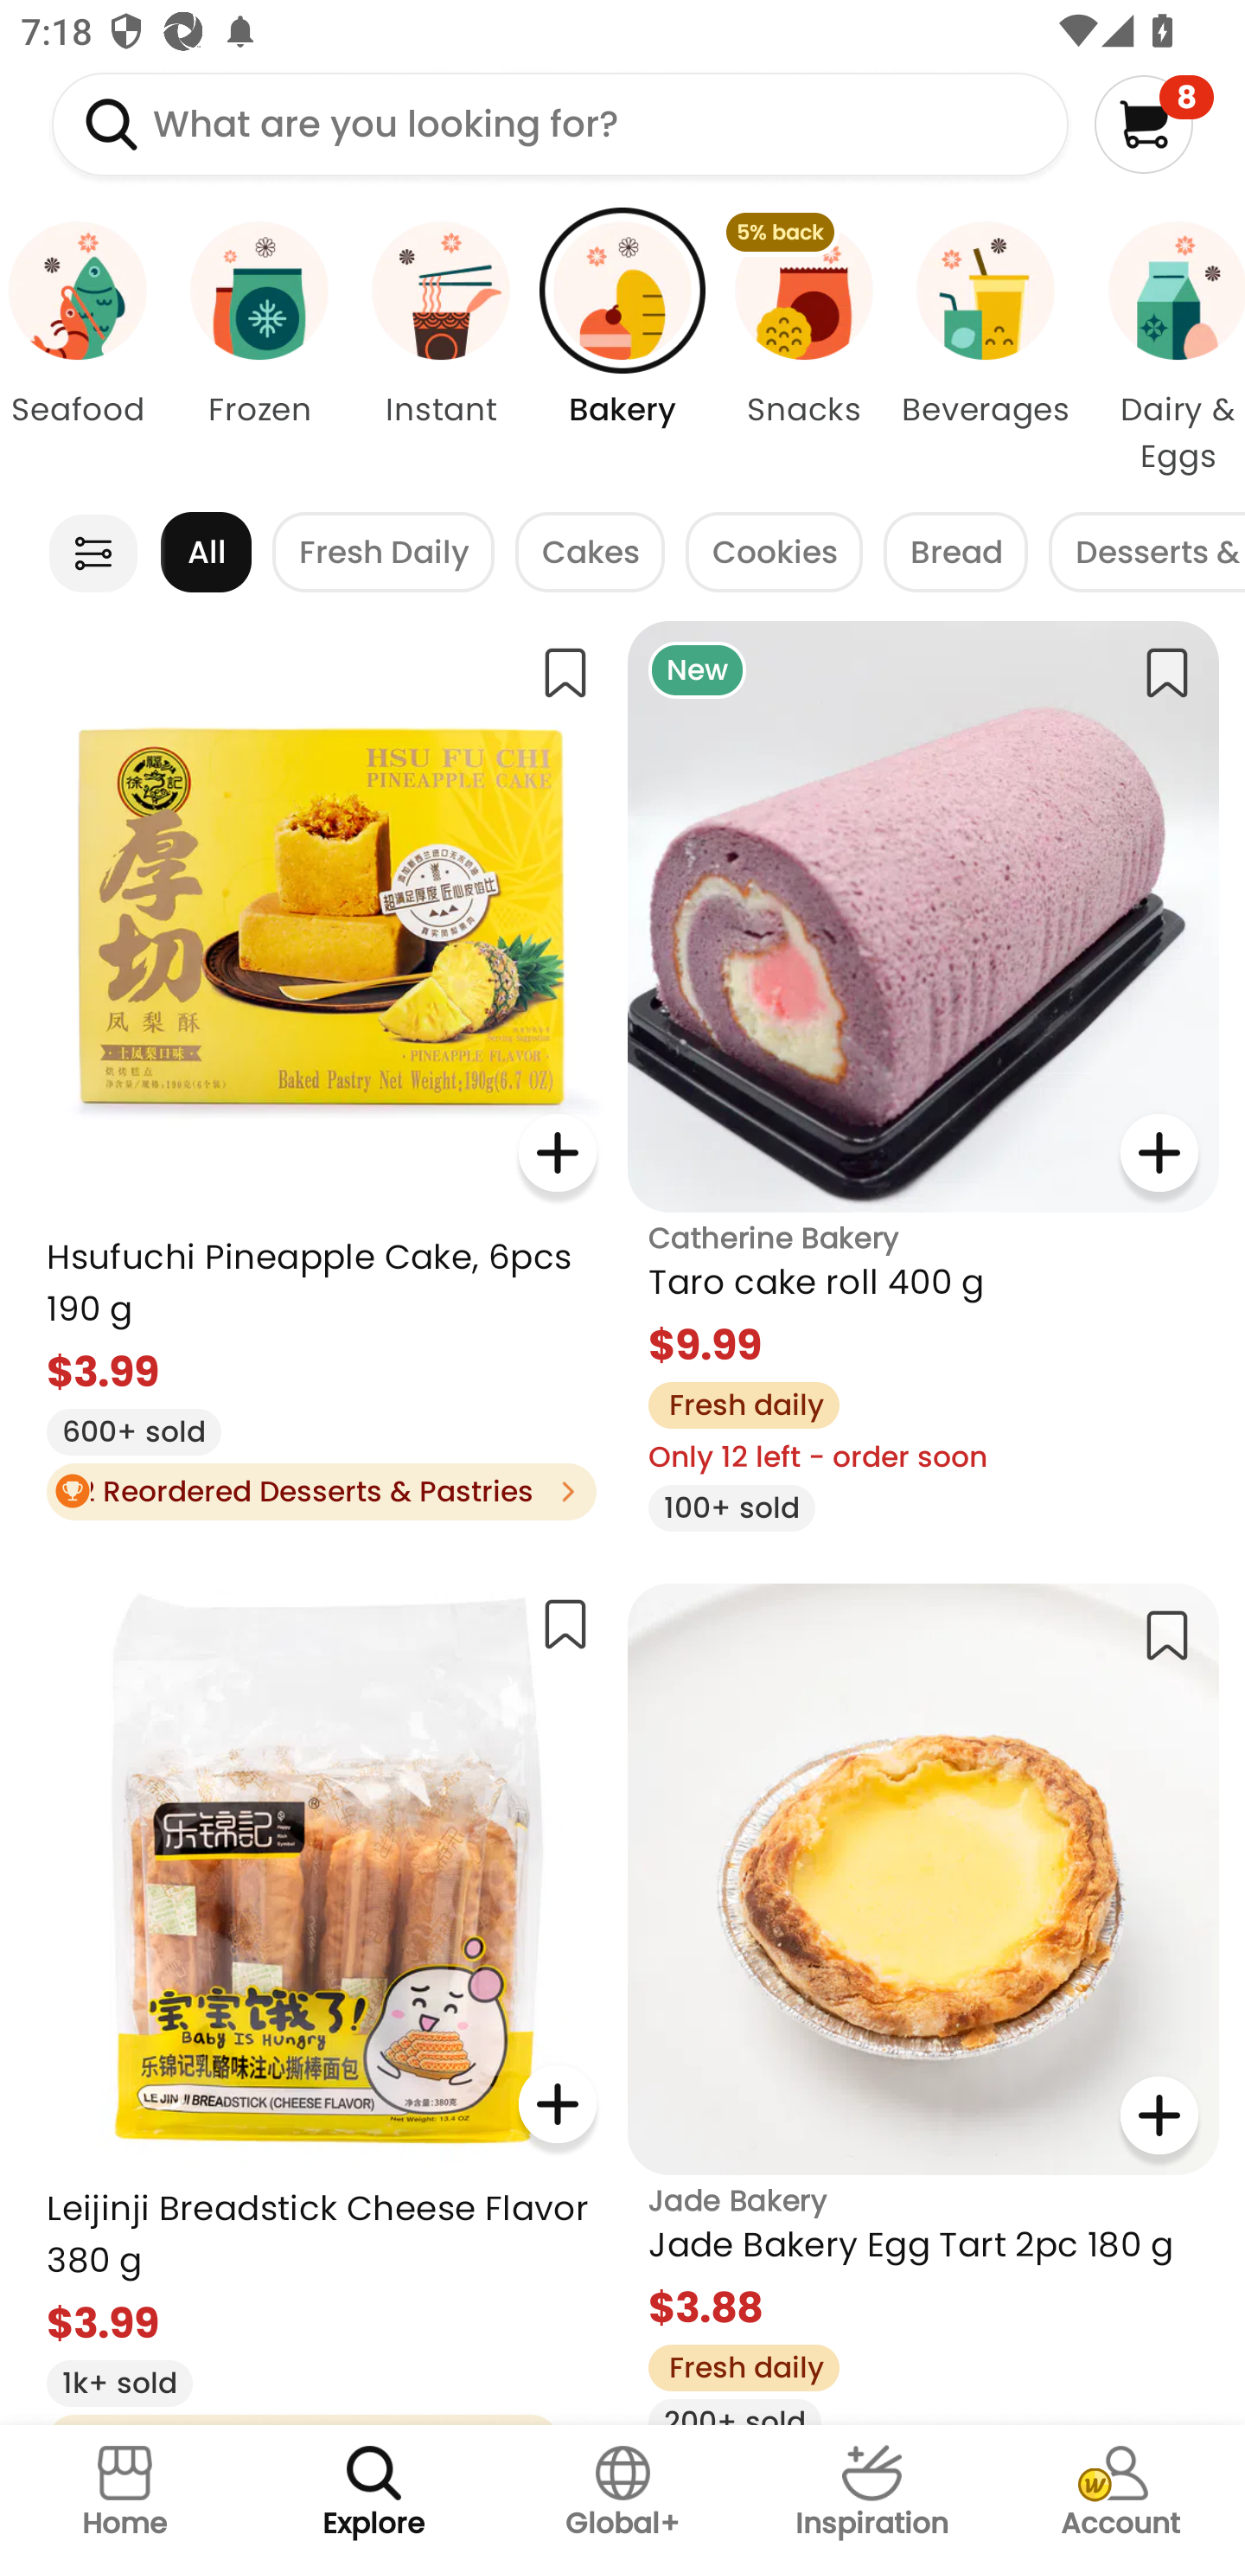 The image size is (1245, 2560). Describe the element at coordinates (383, 552) in the screenshot. I see `Fresh Daily` at that location.